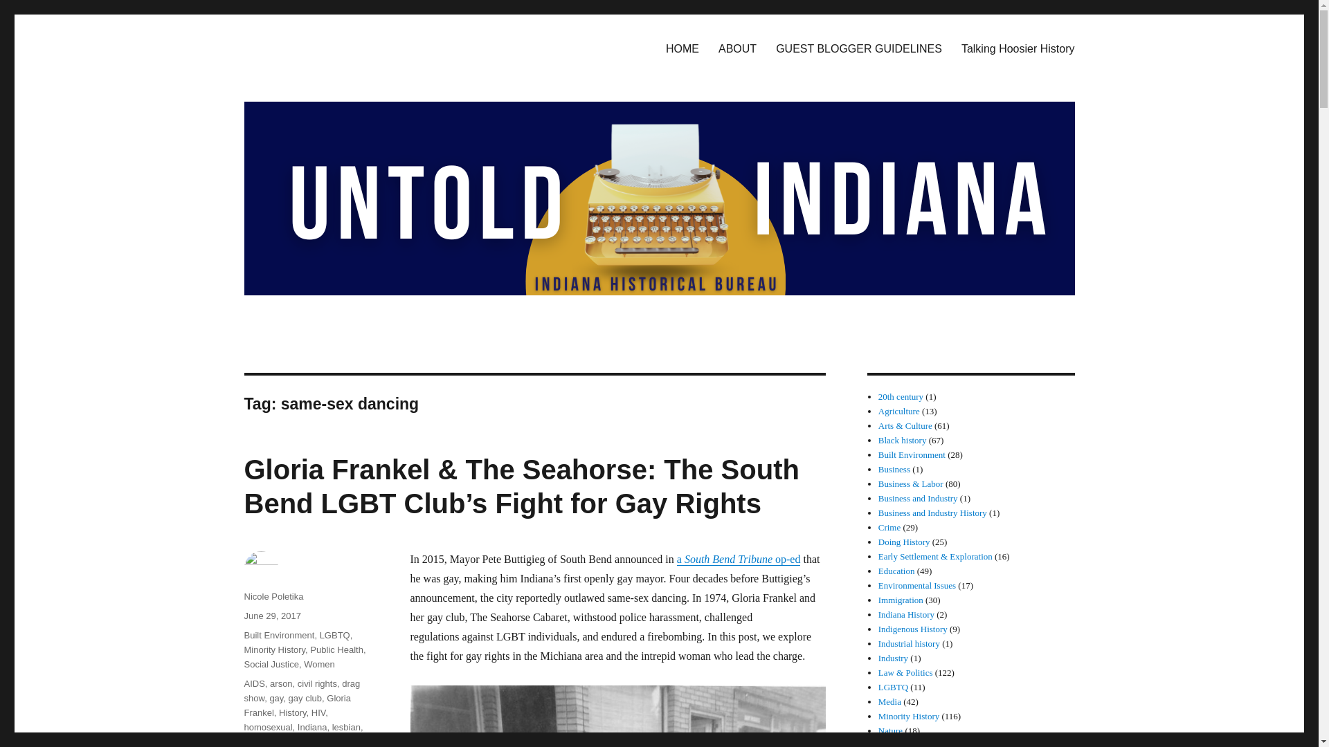  Describe the element at coordinates (737, 48) in the screenshot. I see `ABOUT` at that location.